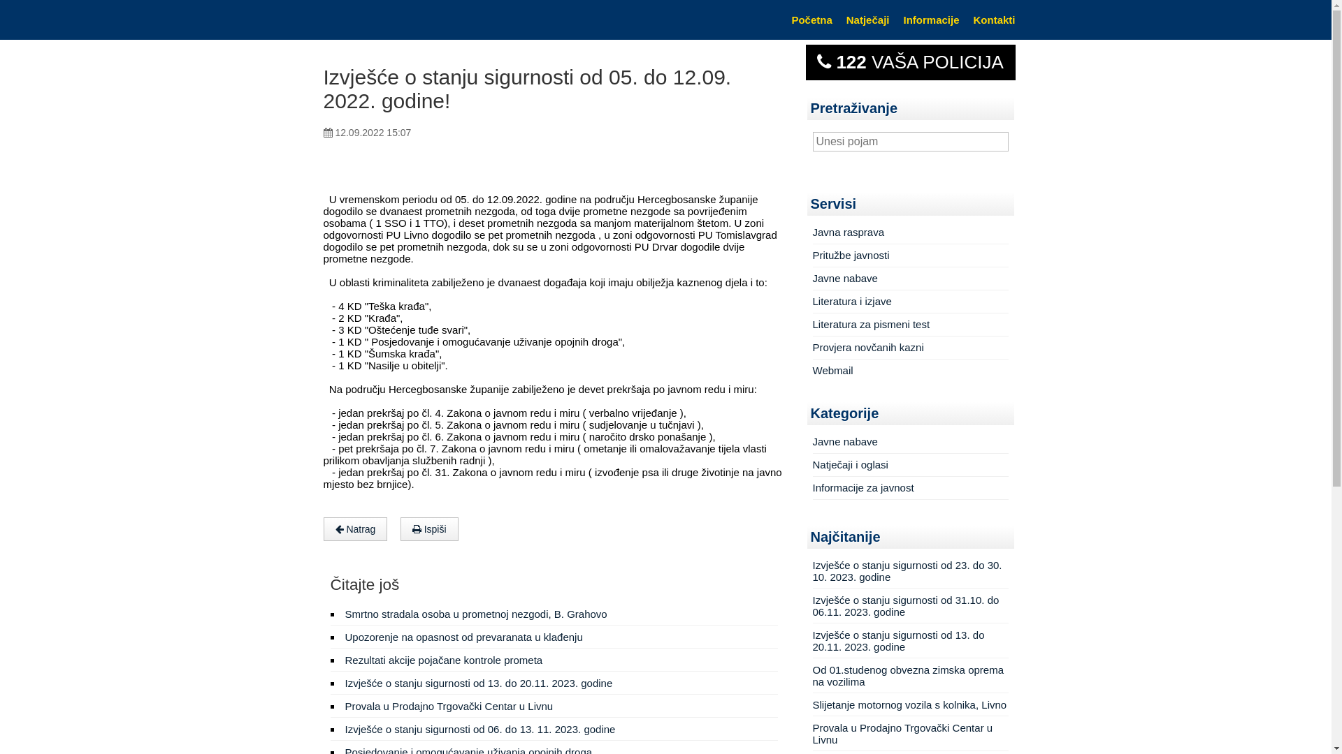 The height and width of the screenshot is (754, 1342). What do you see at coordinates (476, 614) in the screenshot?
I see `Smrtno stradala osoba u prometnoj nezgodi, B. Grahovo` at bounding box center [476, 614].